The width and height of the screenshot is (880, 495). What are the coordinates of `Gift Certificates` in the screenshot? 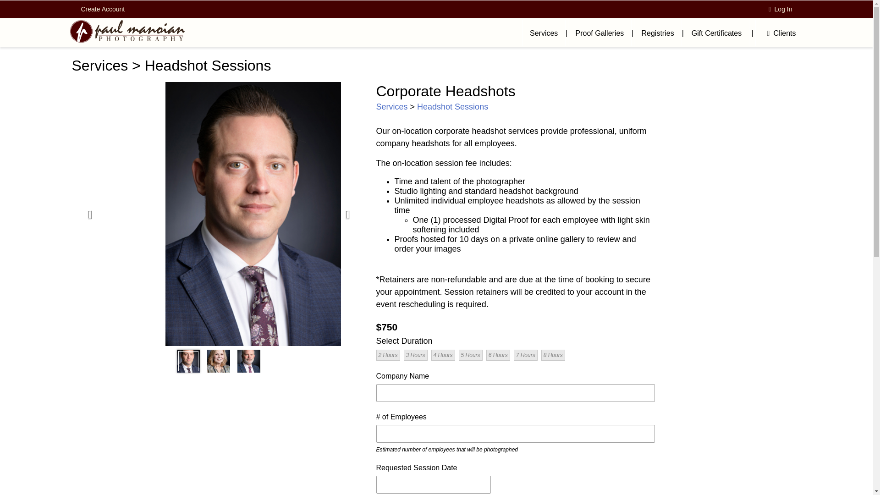 It's located at (716, 33).